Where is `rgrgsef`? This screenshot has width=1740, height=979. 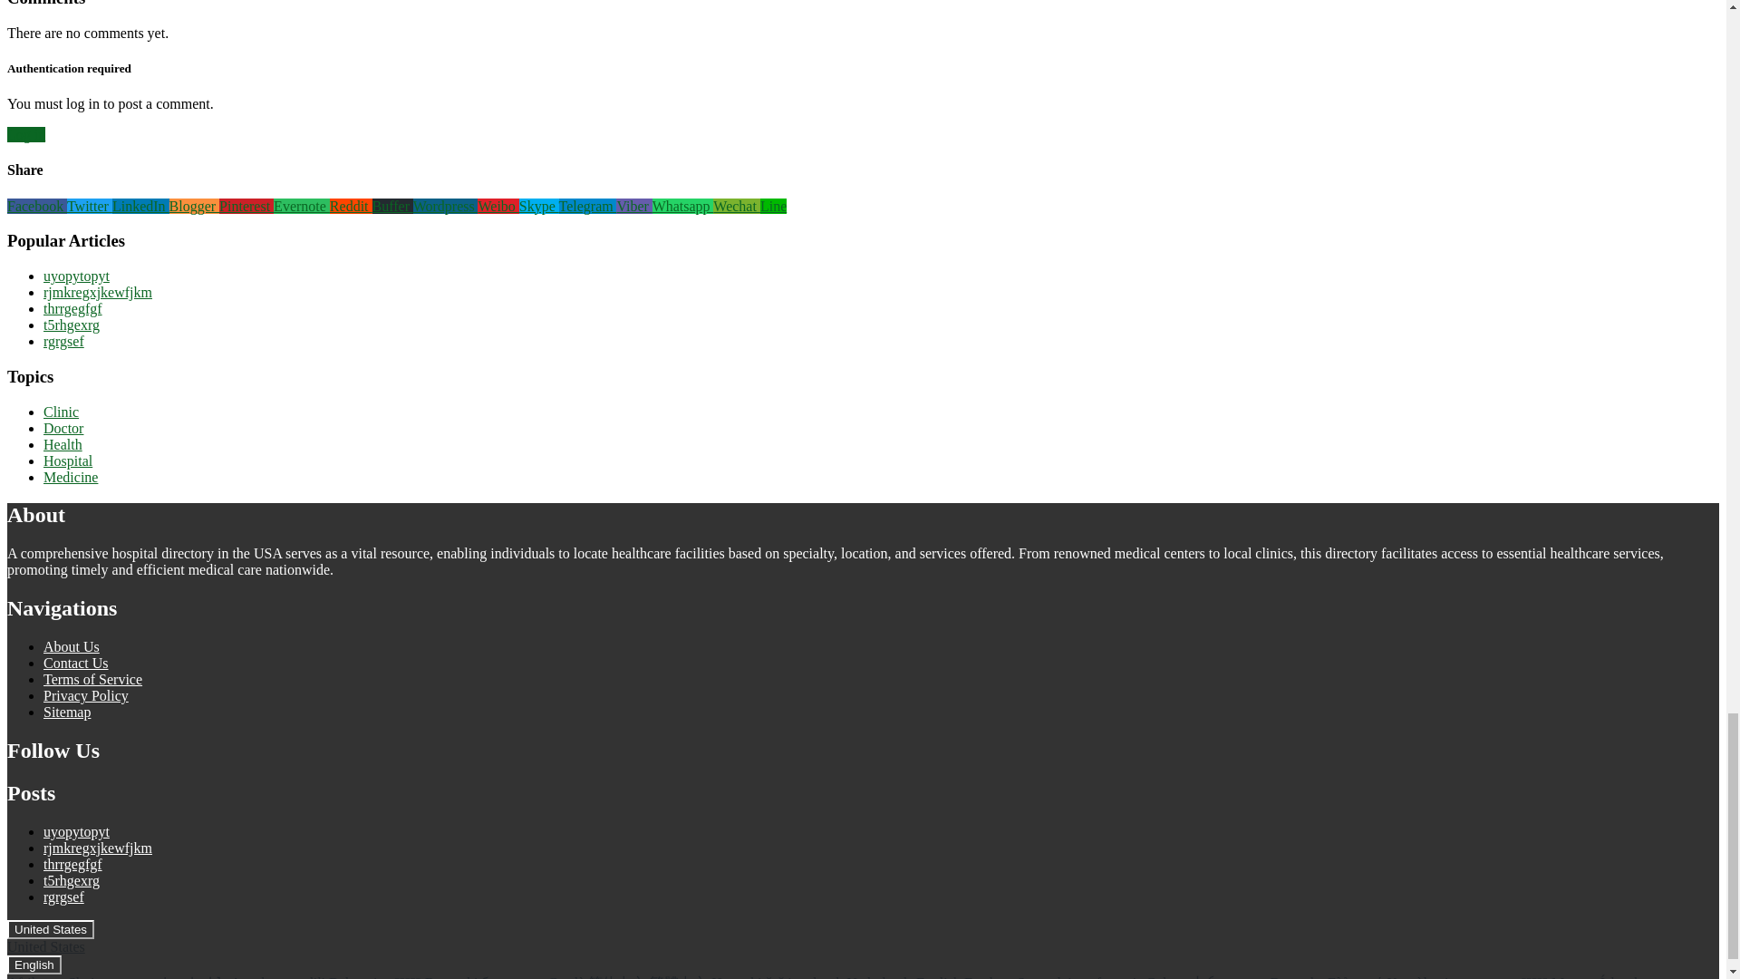
rgrgsef is located at coordinates (63, 341).